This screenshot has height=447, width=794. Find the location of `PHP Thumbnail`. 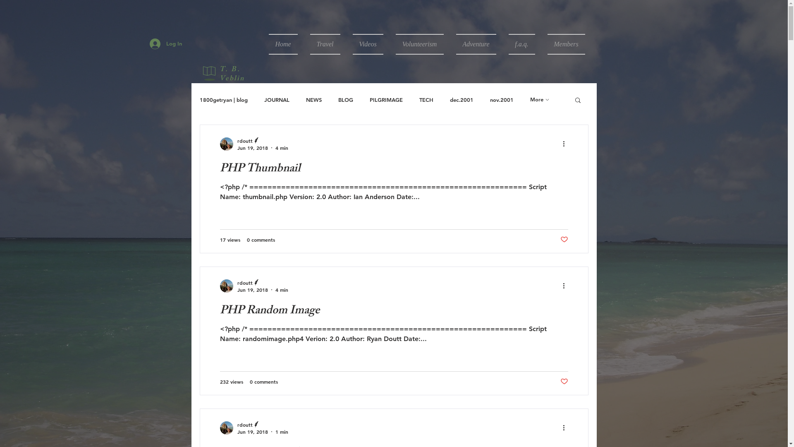

PHP Thumbnail is located at coordinates (394, 170).